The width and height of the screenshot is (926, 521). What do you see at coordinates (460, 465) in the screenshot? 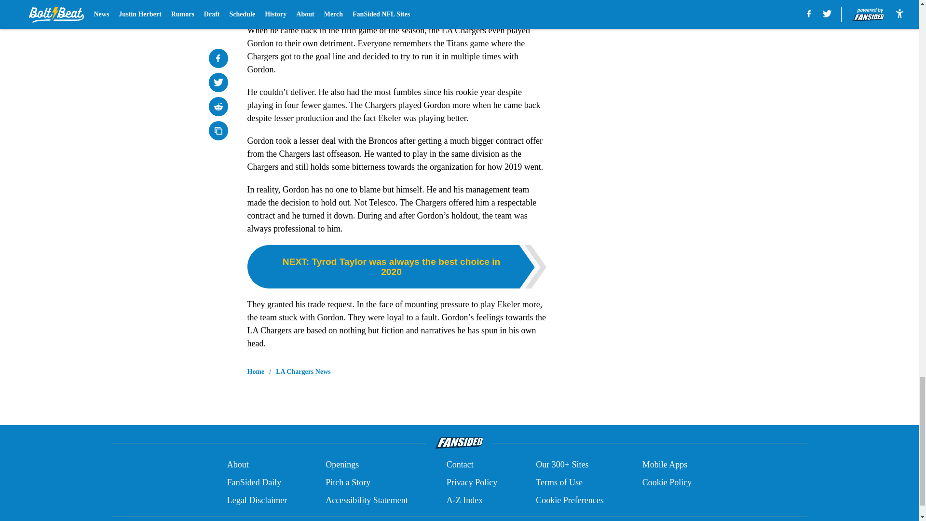
I see `Contact` at bounding box center [460, 465].